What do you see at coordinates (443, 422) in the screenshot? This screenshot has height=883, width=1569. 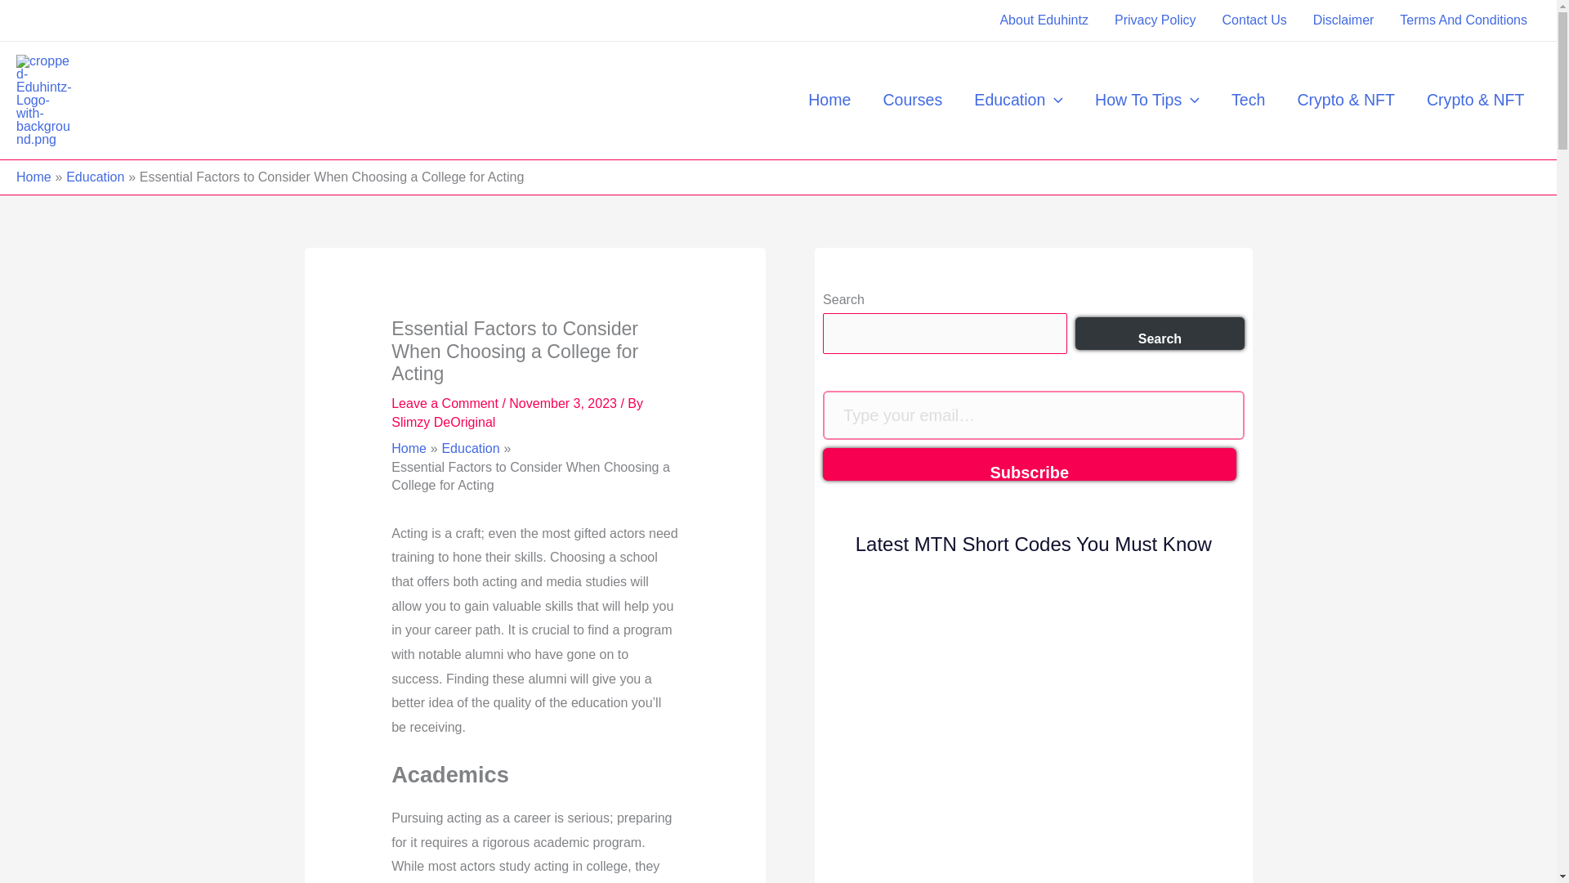 I see `View all posts by Slimzy DeOriginal` at bounding box center [443, 422].